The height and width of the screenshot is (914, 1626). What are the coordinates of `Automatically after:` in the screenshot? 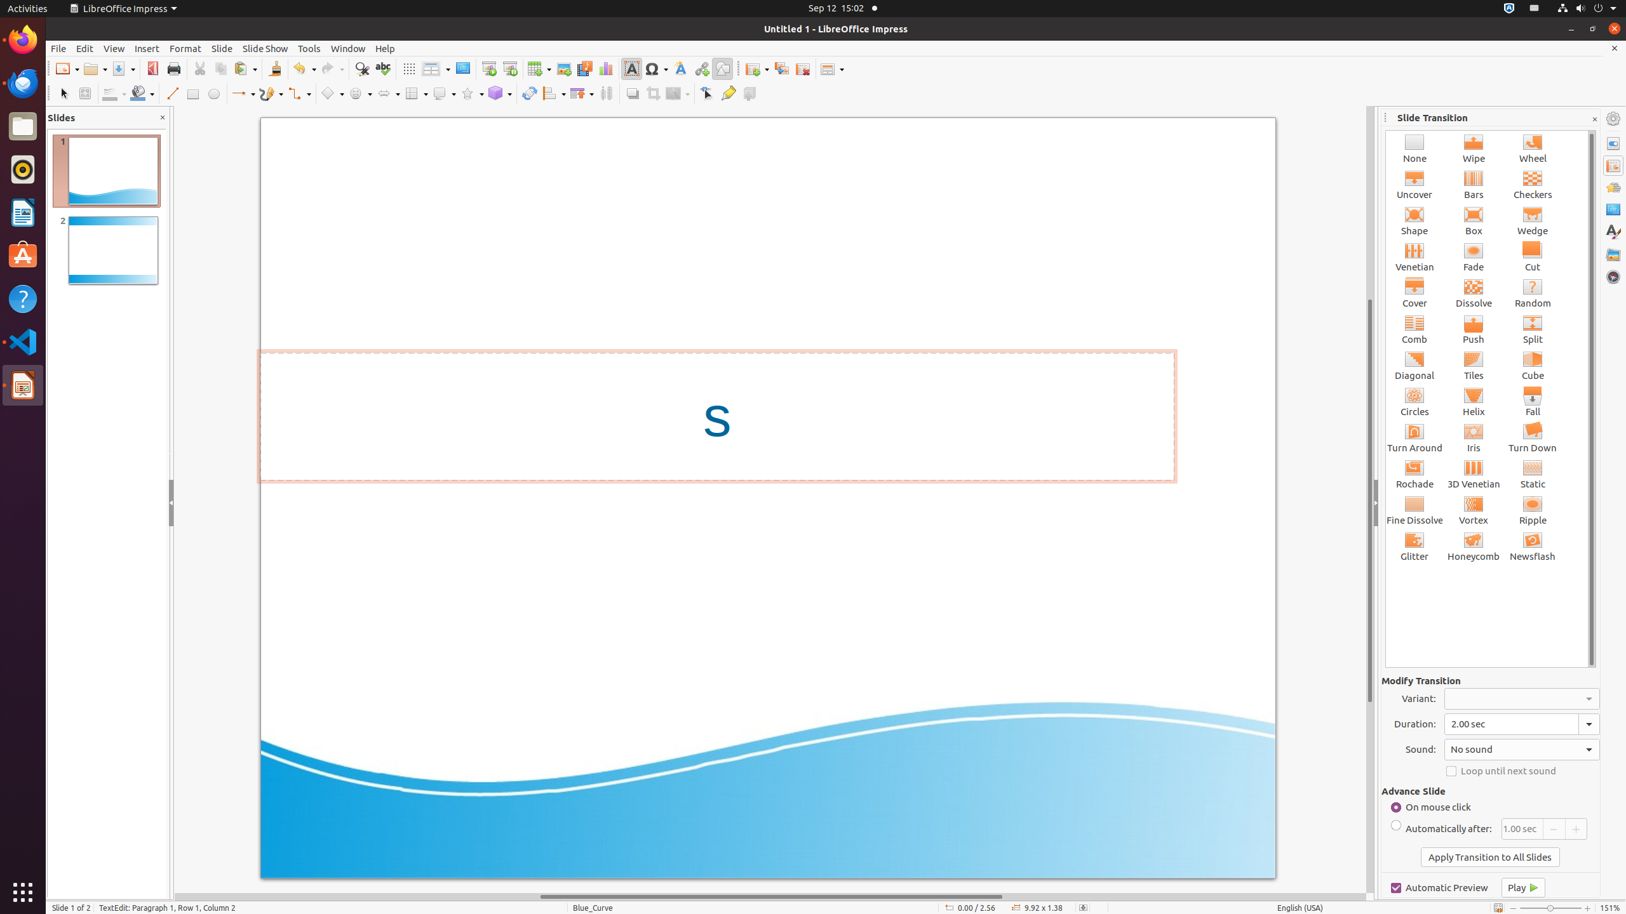 It's located at (1442, 829).